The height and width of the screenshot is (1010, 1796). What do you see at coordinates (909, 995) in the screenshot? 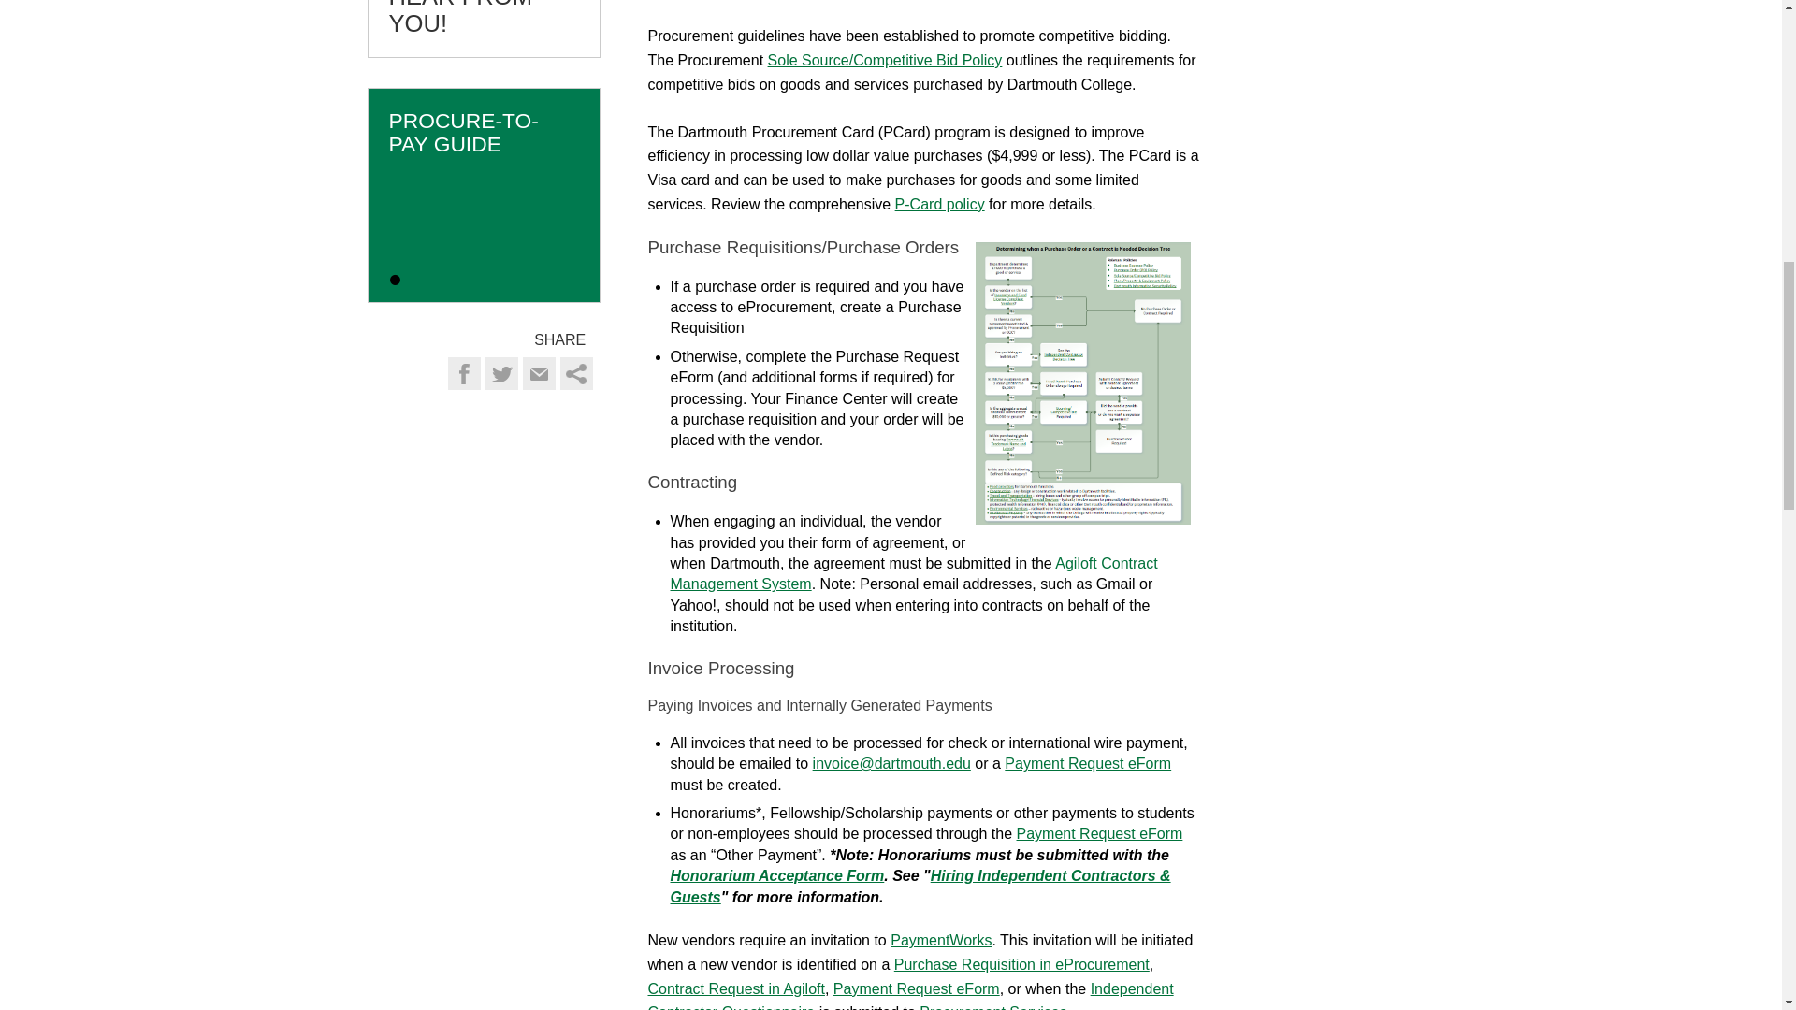
I see `Independent Contractor Questionnaire` at bounding box center [909, 995].